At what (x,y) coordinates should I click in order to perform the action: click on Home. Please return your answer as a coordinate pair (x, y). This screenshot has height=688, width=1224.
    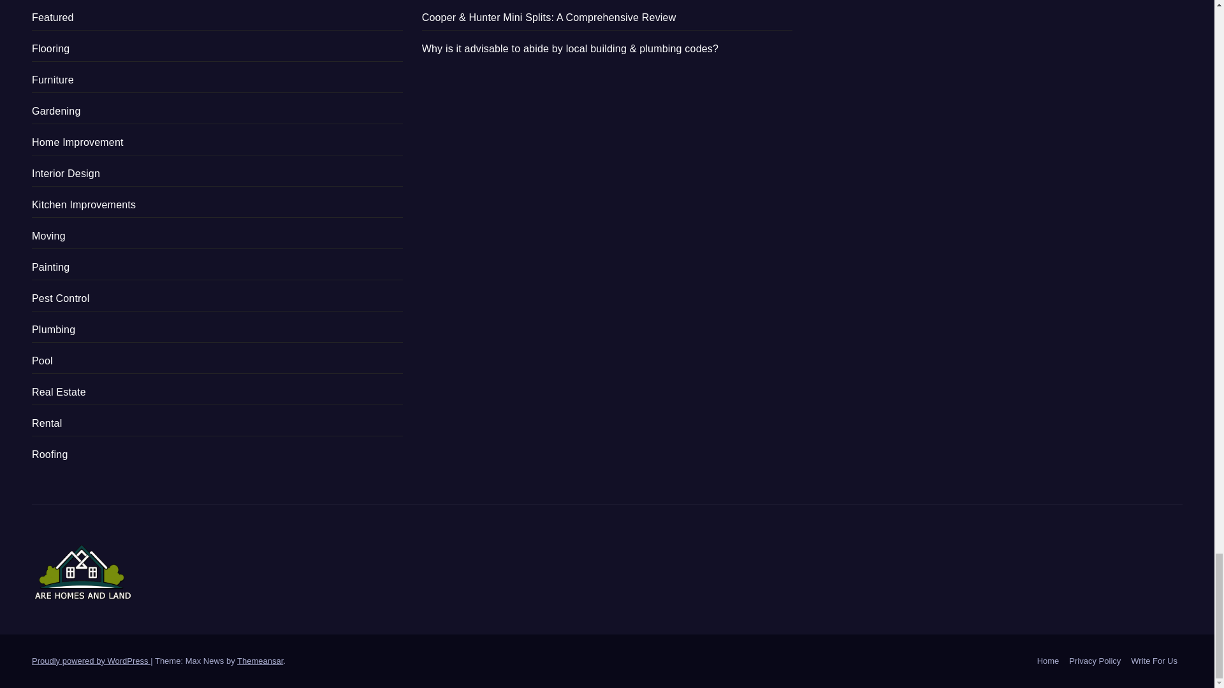
    Looking at the image, I should click on (1048, 661).